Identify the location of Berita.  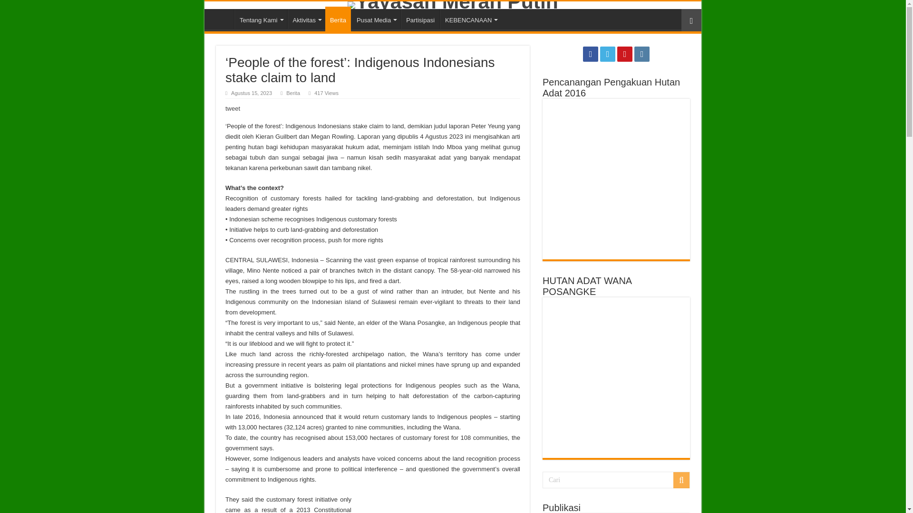
(338, 19).